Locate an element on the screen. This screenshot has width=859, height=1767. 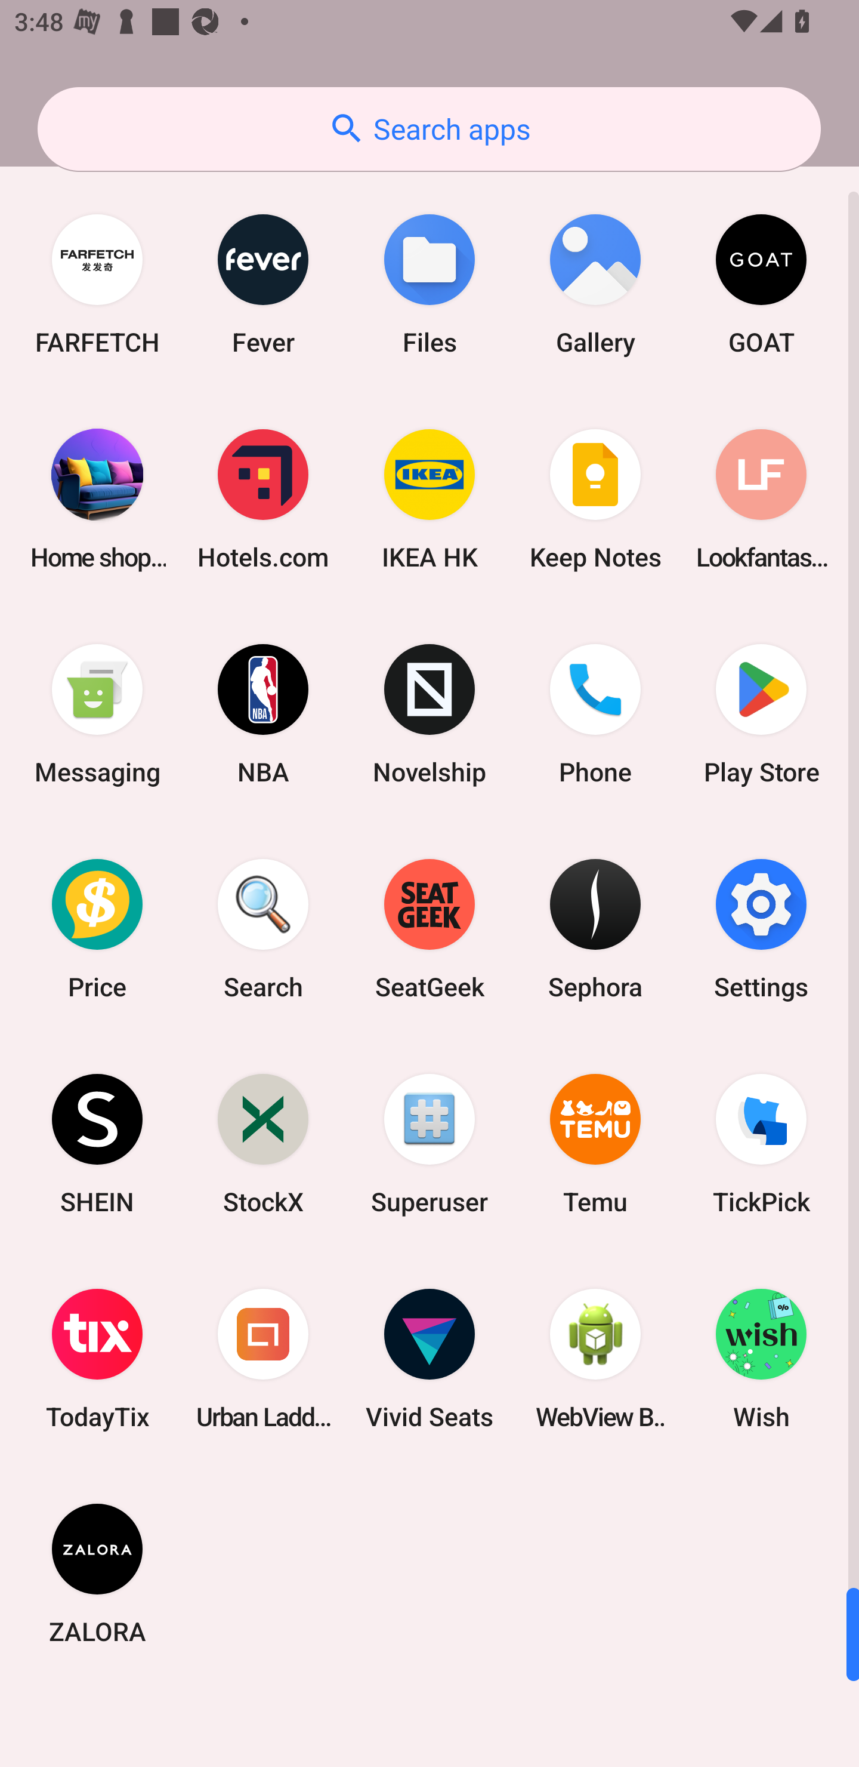
Wish is located at coordinates (761, 1359).